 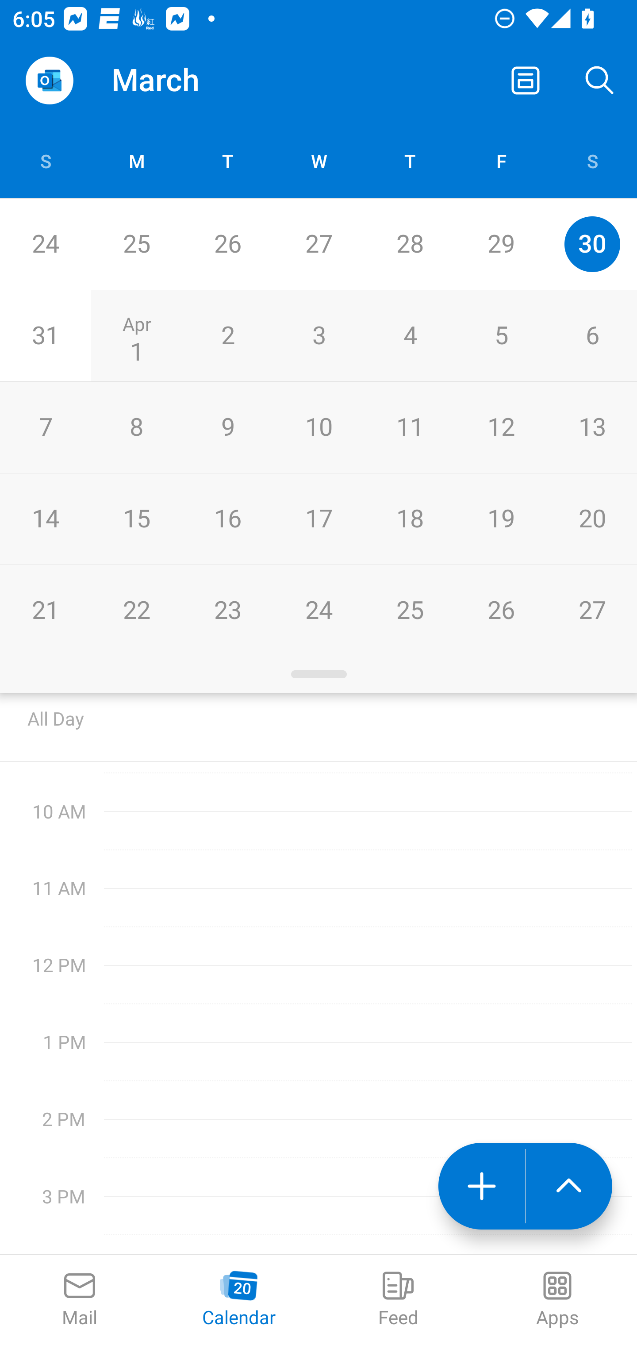 What do you see at coordinates (180, 81) in the screenshot?
I see `March March 2024, day picker` at bounding box center [180, 81].